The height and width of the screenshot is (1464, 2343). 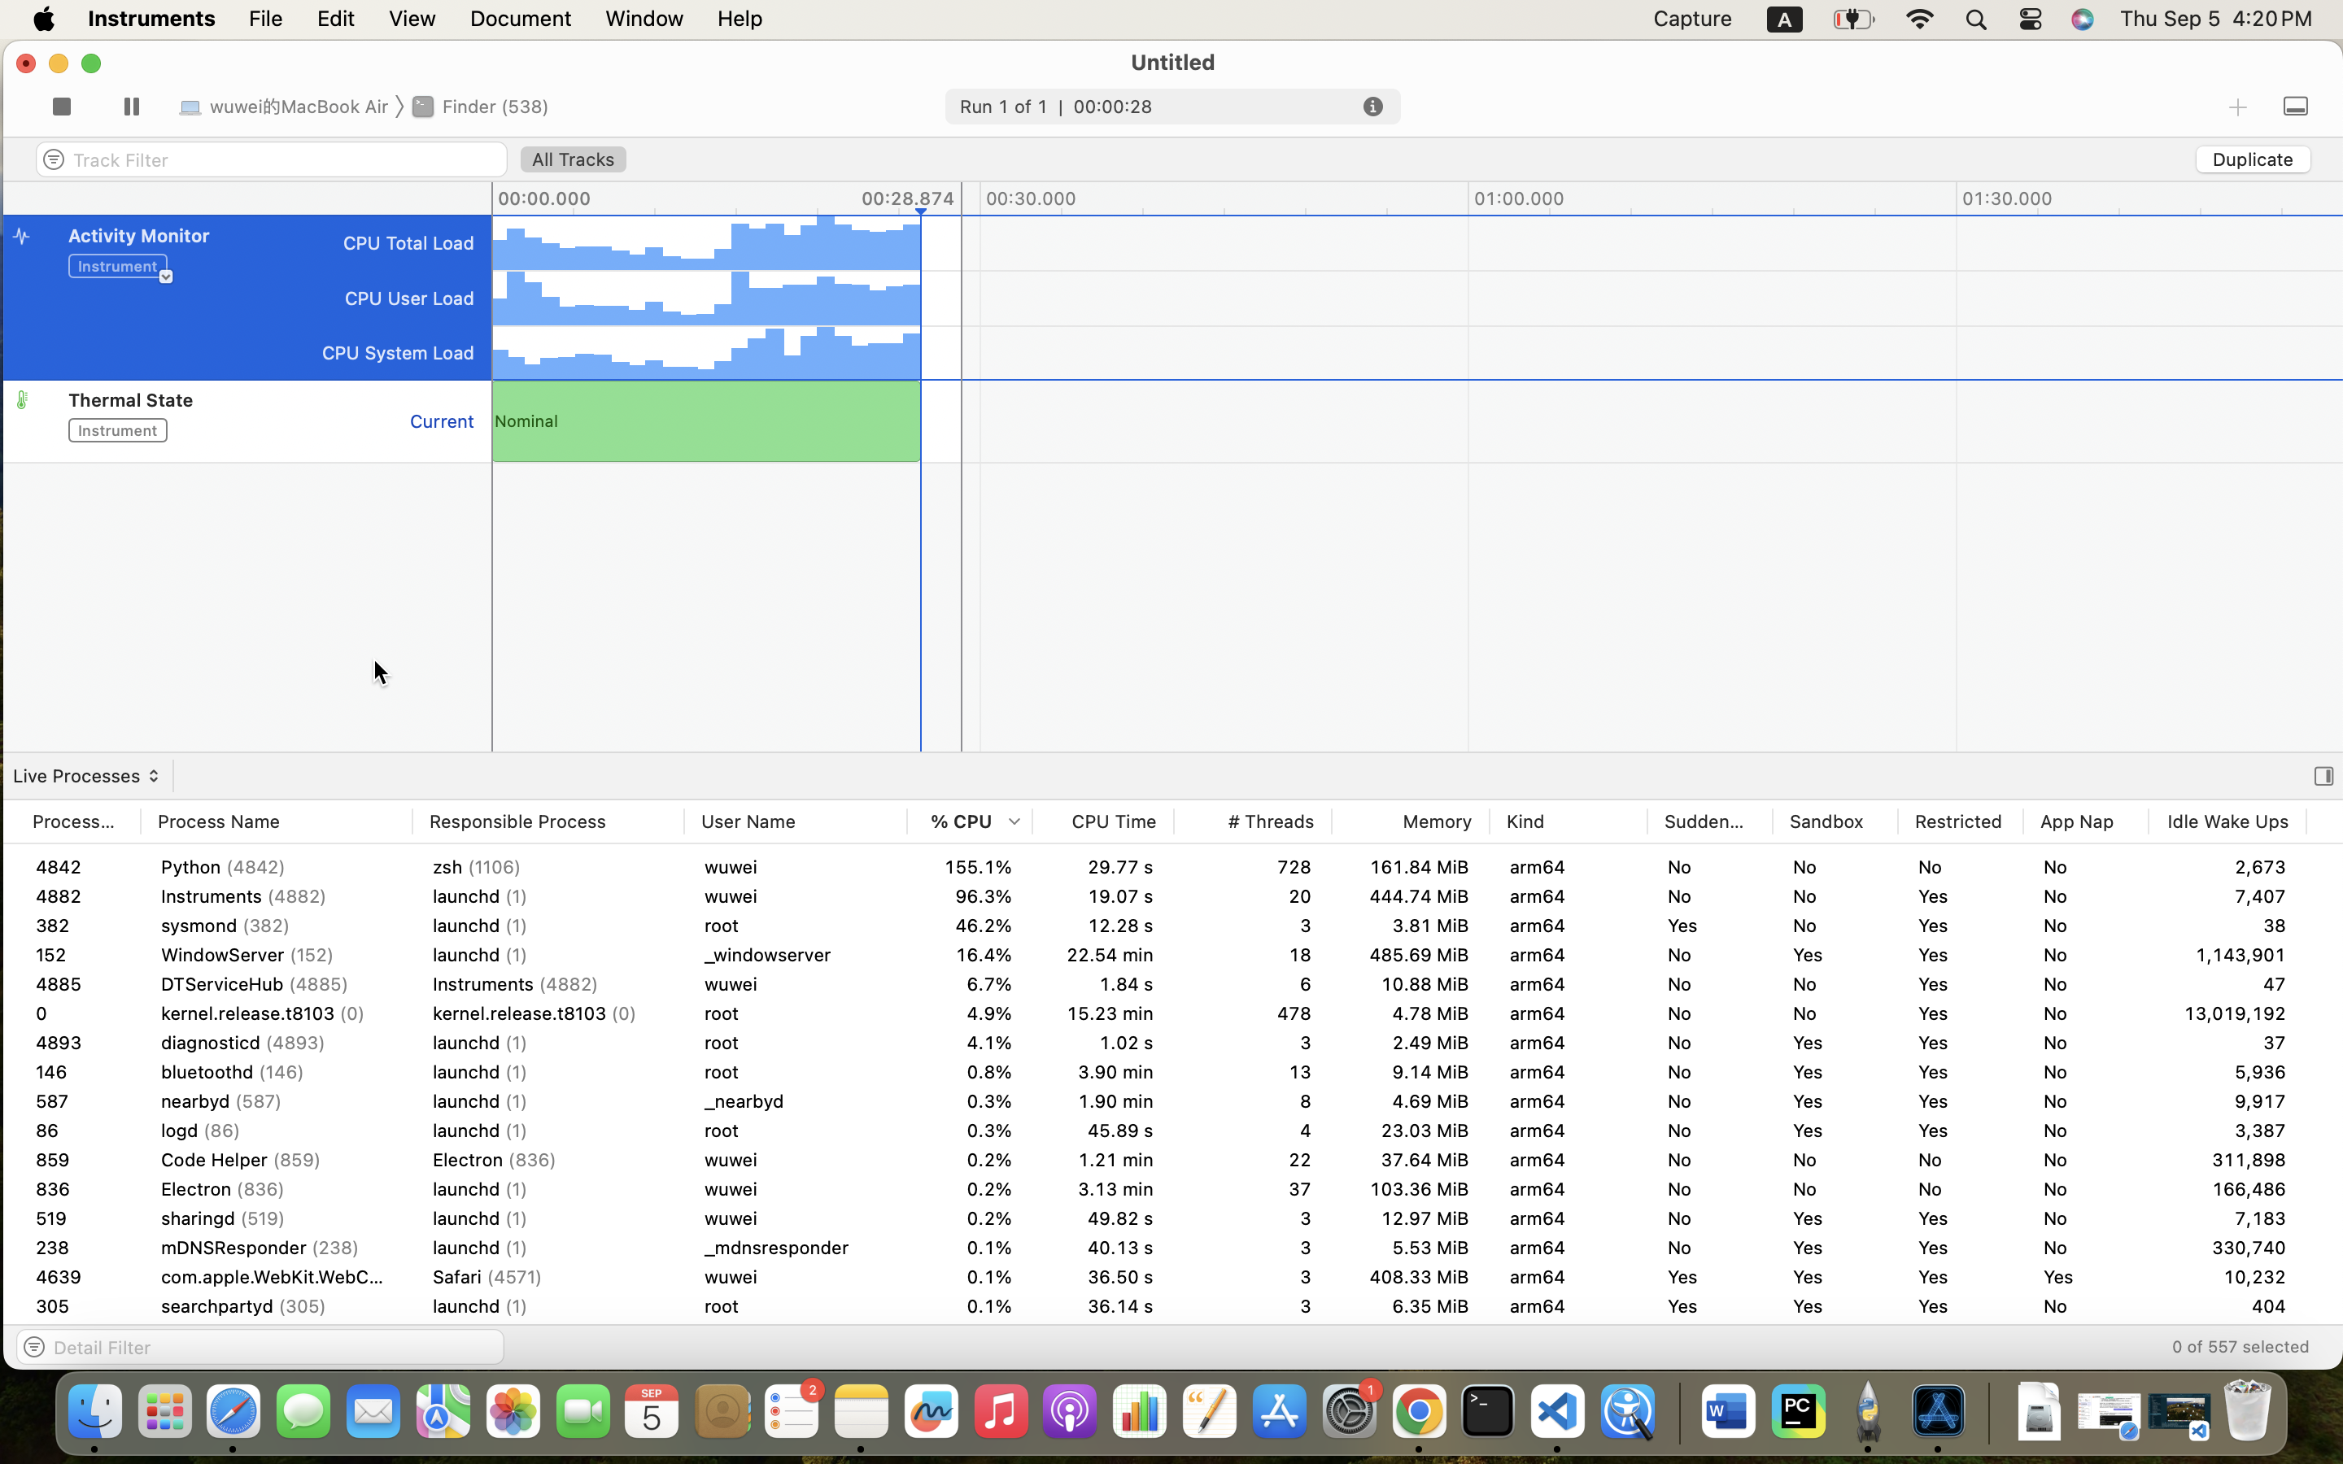 I want to click on 1.53 MiB, so click(x=2385, y=1072).